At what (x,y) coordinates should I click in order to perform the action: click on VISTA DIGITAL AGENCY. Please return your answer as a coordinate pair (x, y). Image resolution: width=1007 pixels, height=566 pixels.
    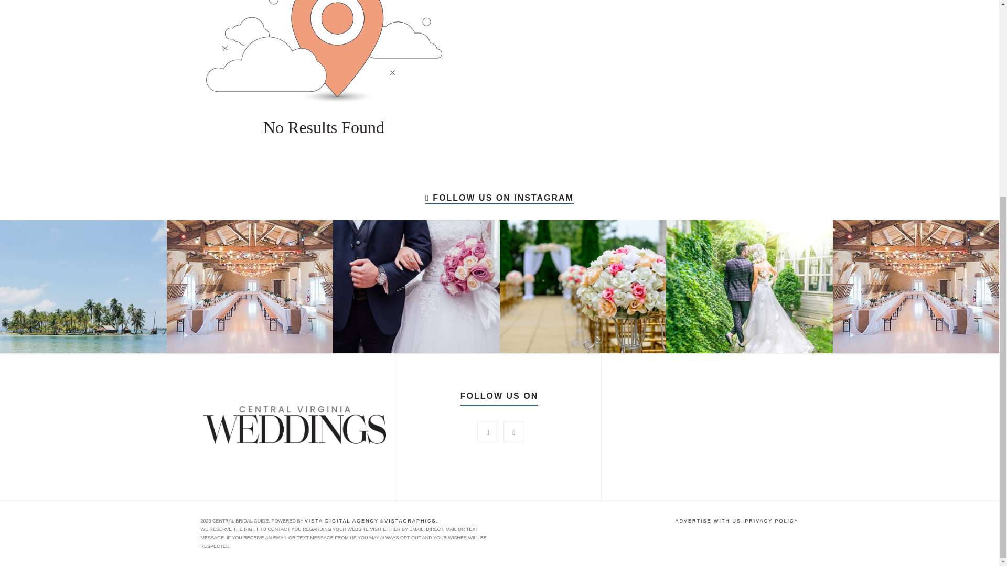
    Looking at the image, I should click on (341, 521).